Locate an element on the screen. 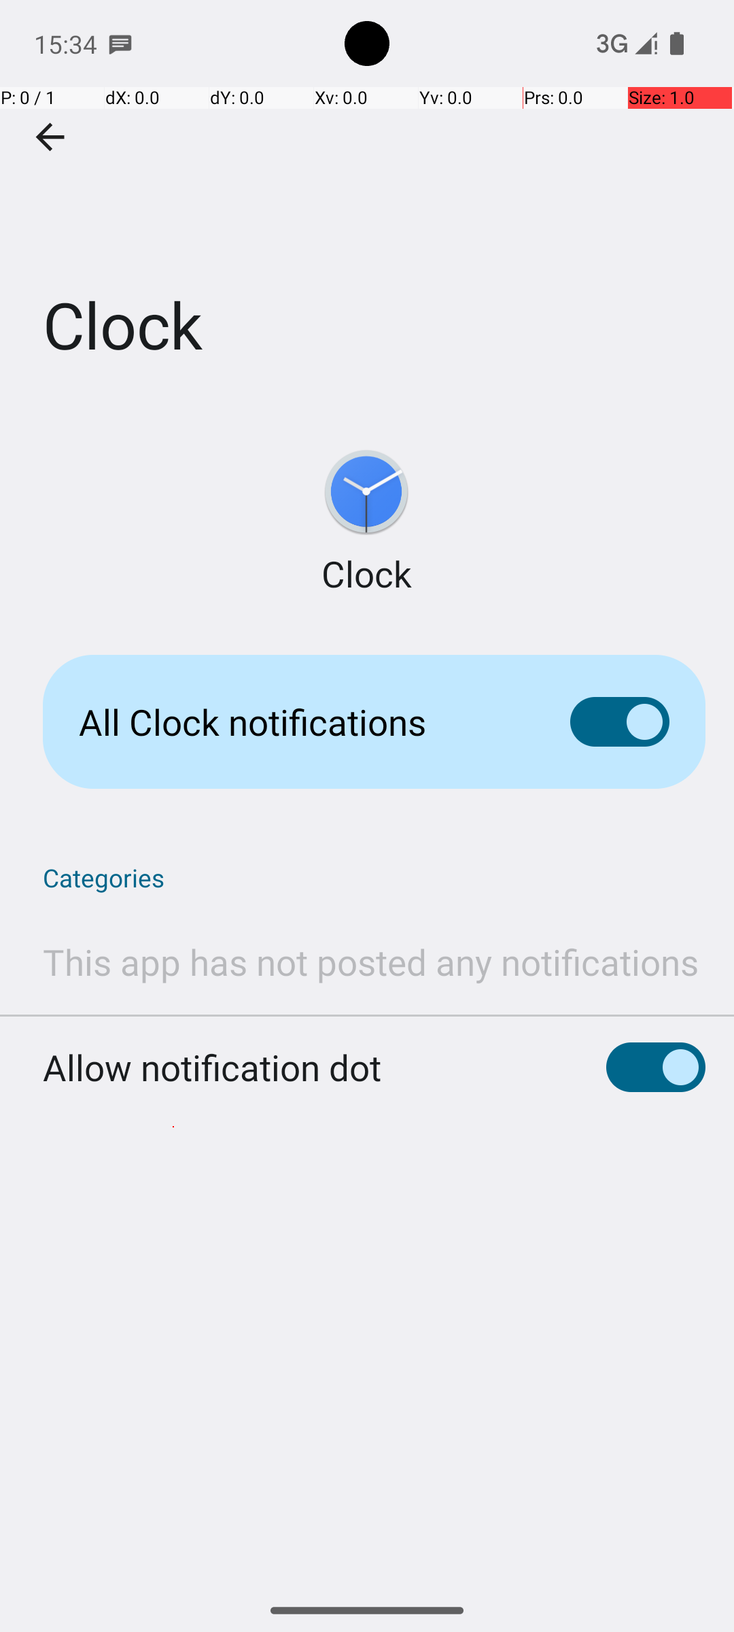  All Clock notifications is located at coordinates (303, 722).